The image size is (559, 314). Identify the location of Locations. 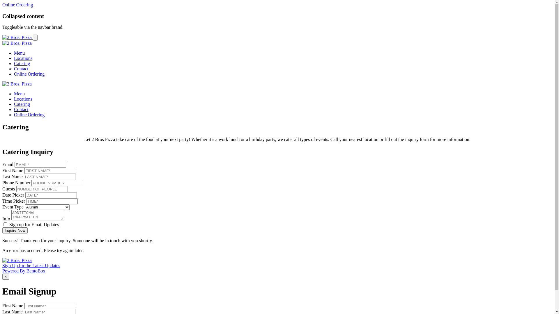
(23, 99).